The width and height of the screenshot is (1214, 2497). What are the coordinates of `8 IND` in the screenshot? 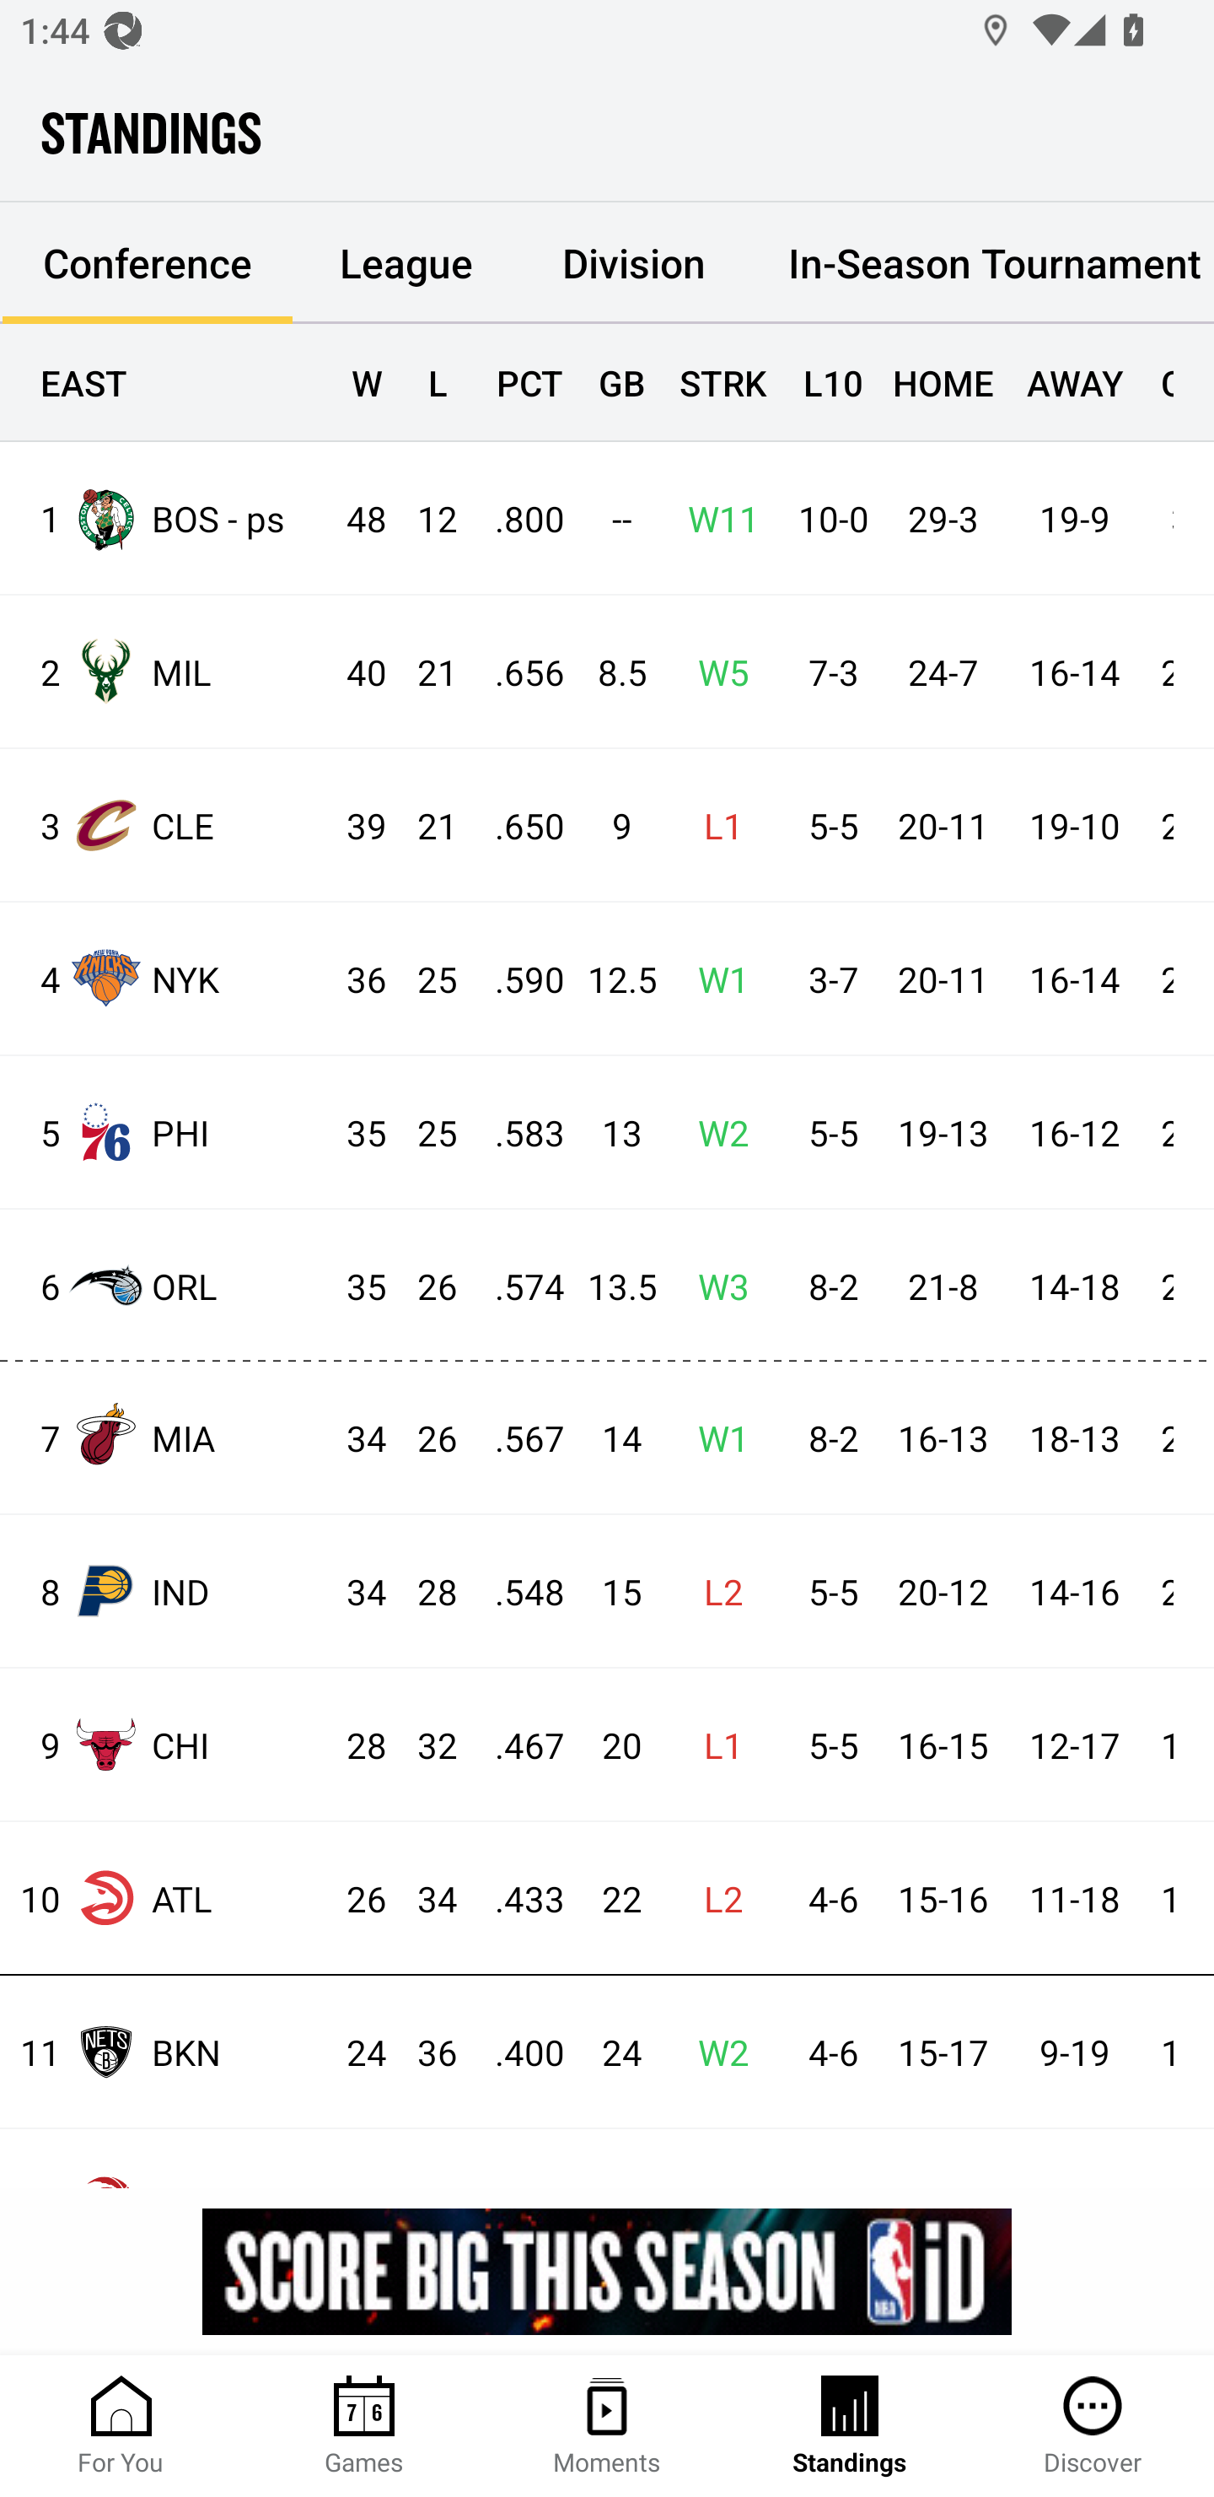 It's located at (165, 1591).